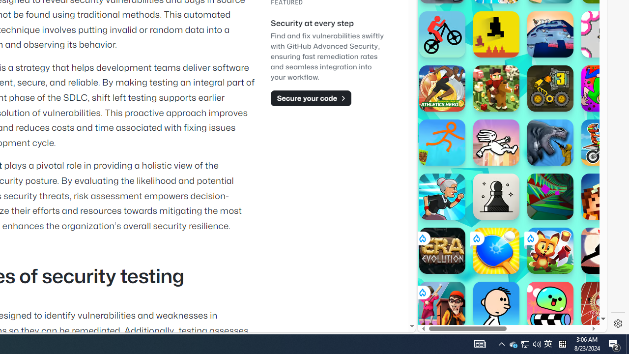  Describe the element at coordinates (496, 143) in the screenshot. I see `Dreadhead Parkour` at that location.